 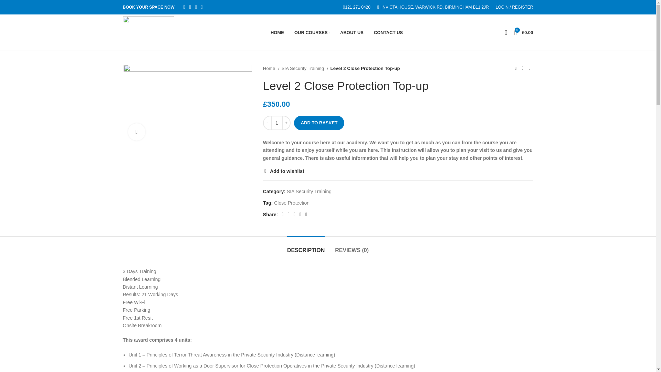 I want to click on My account, so click(x=514, y=7).